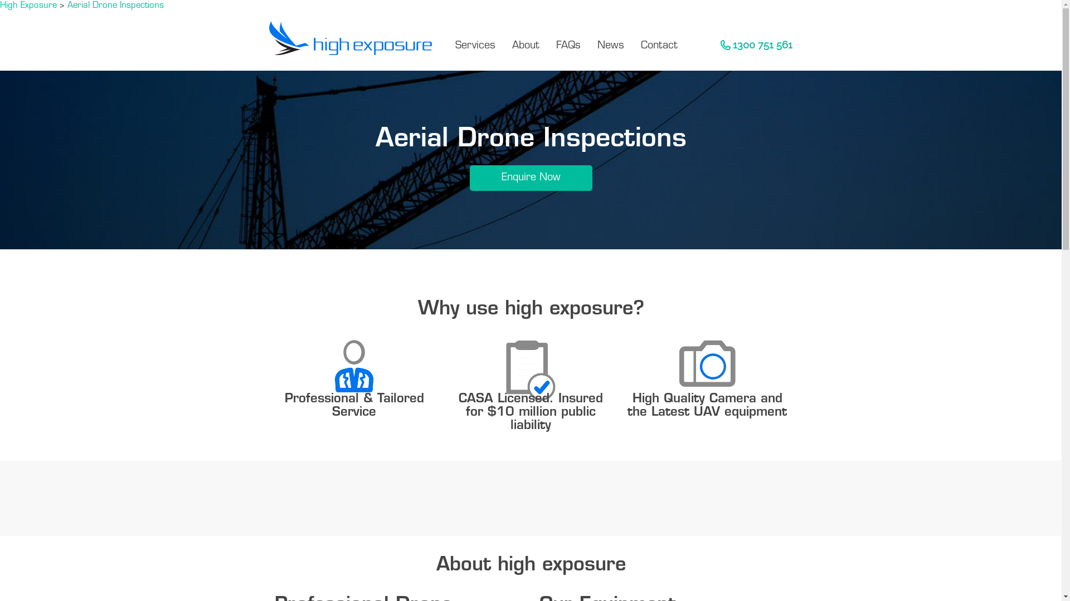 This screenshot has width=1070, height=601. What do you see at coordinates (475, 46) in the screenshot?
I see `Services` at bounding box center [475, 46].